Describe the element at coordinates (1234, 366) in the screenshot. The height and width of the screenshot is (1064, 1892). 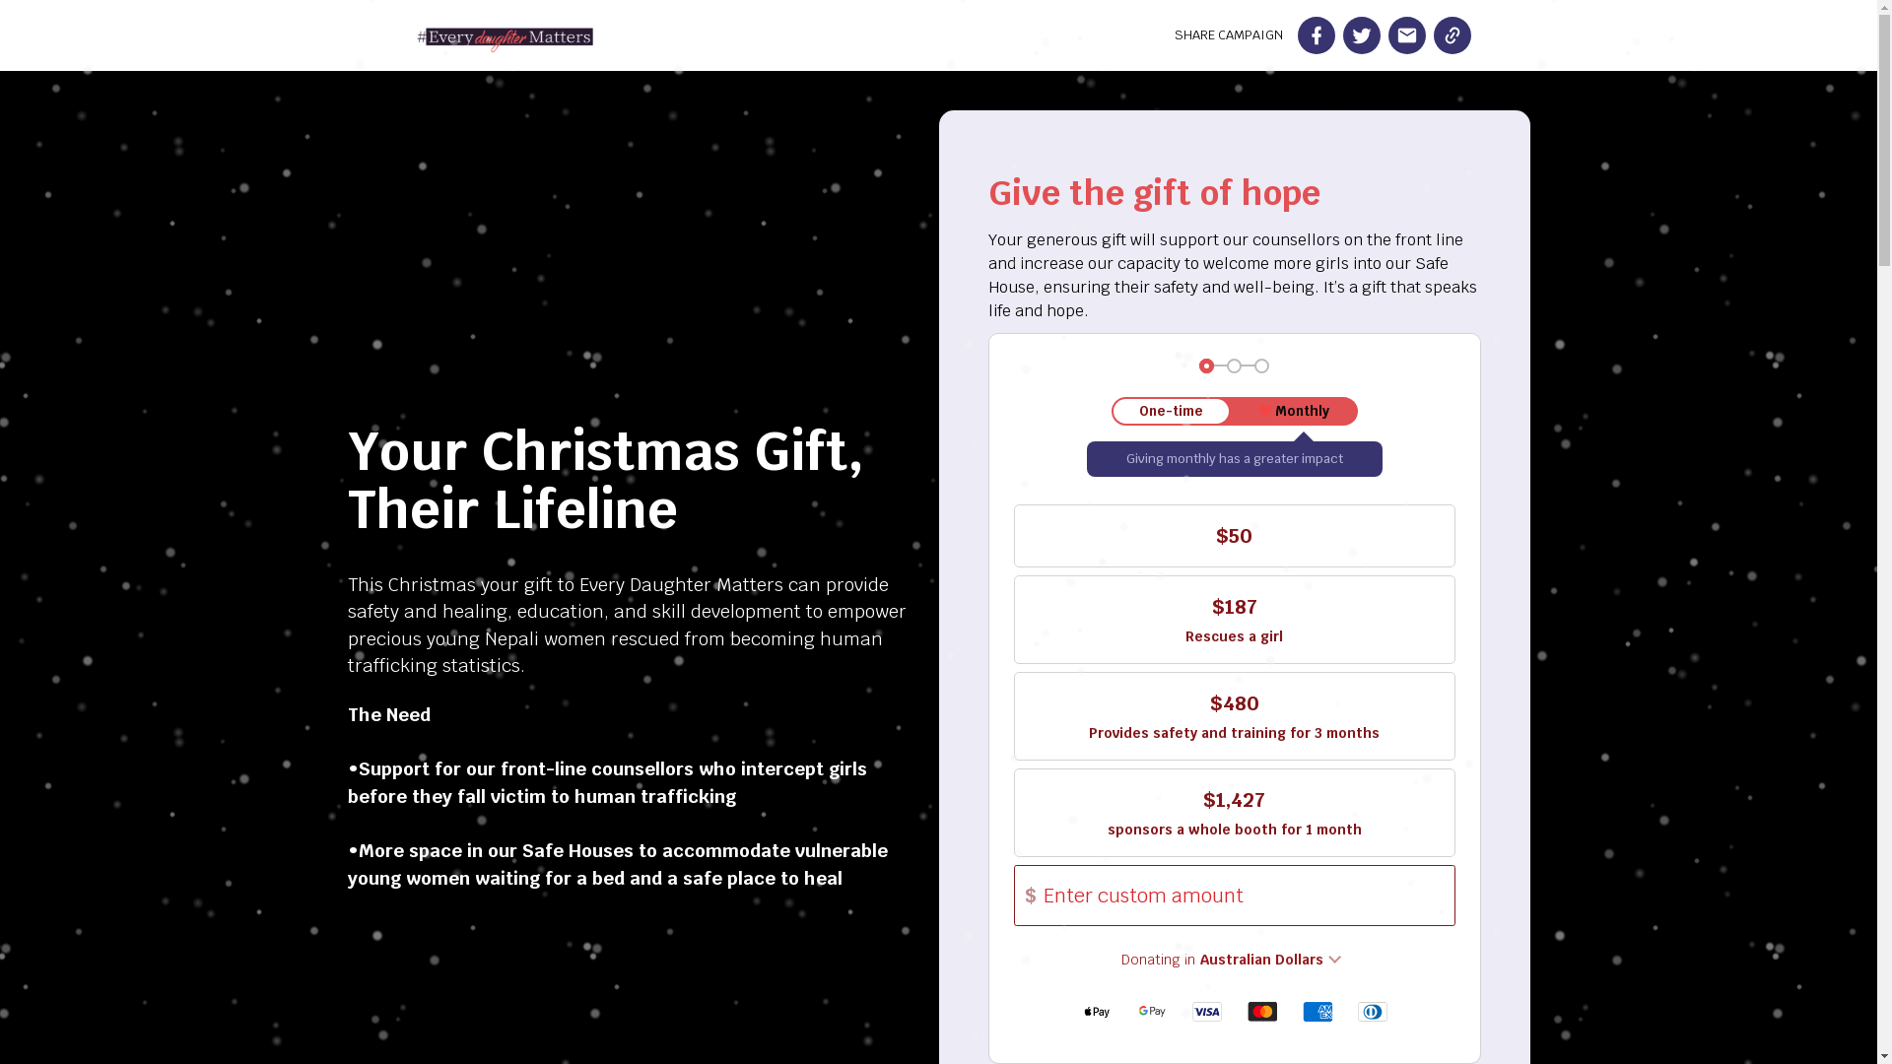
I see `Step 2` at that location.